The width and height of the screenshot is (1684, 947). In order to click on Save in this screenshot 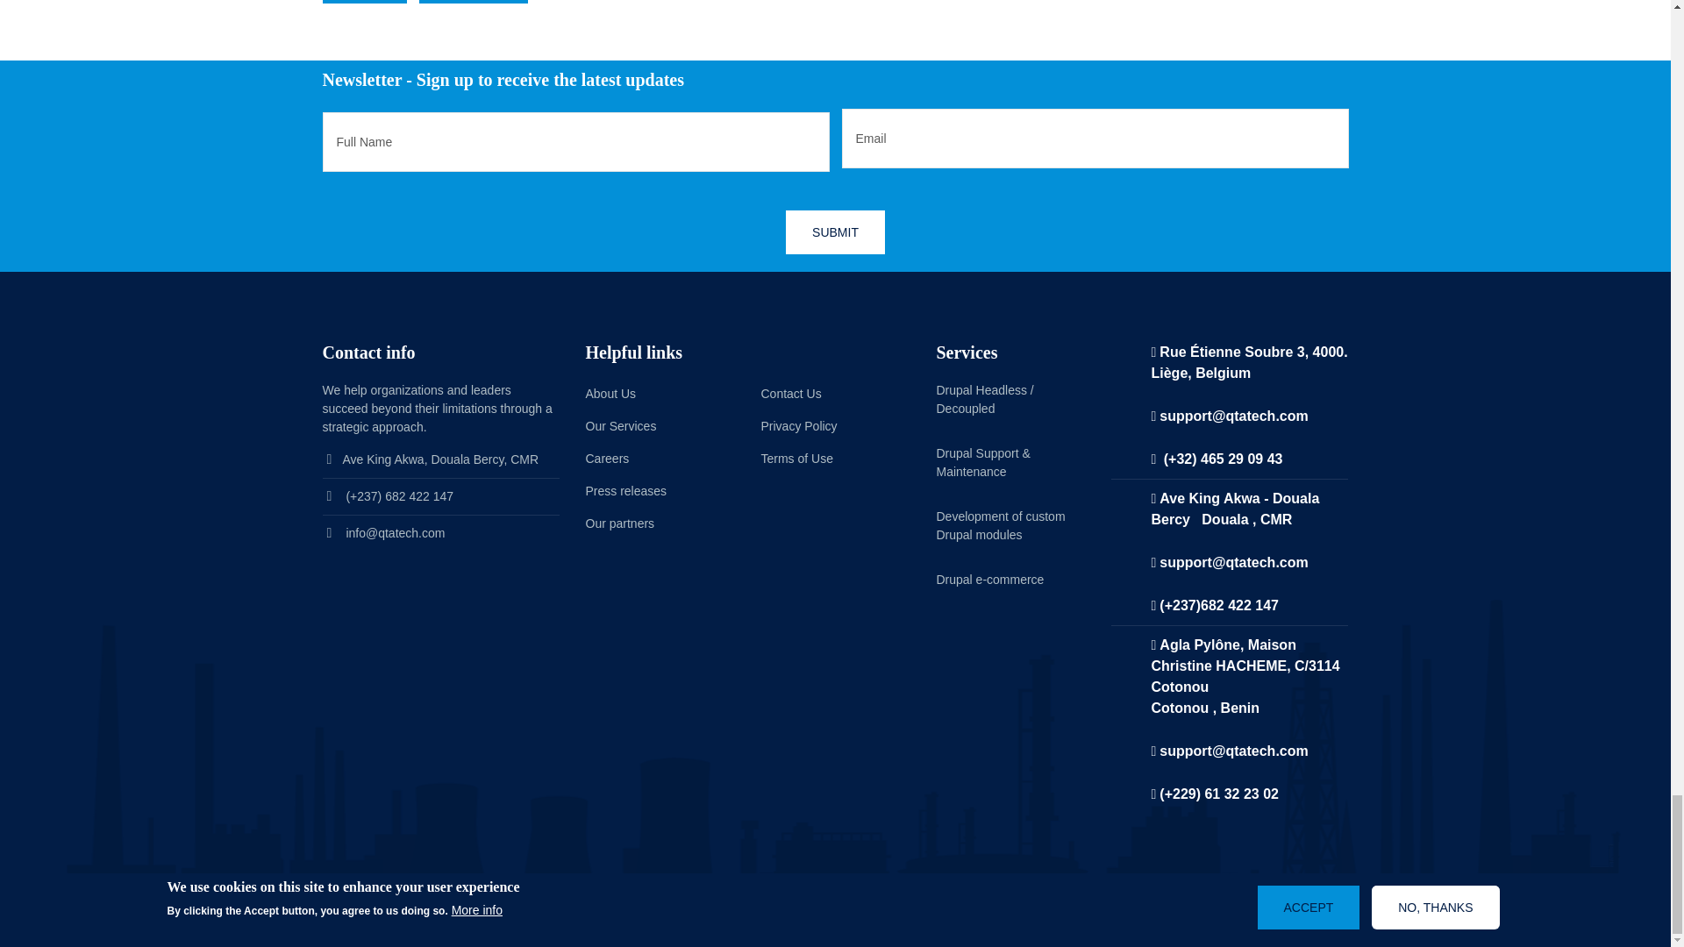, I will do `click(365, 2)`.